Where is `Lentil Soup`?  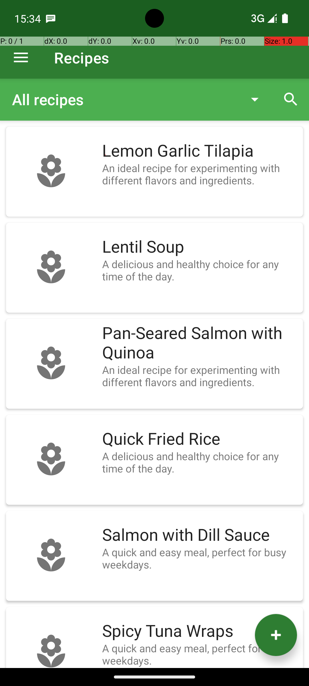
Lentil Soup is located at coordinates (200, 247).